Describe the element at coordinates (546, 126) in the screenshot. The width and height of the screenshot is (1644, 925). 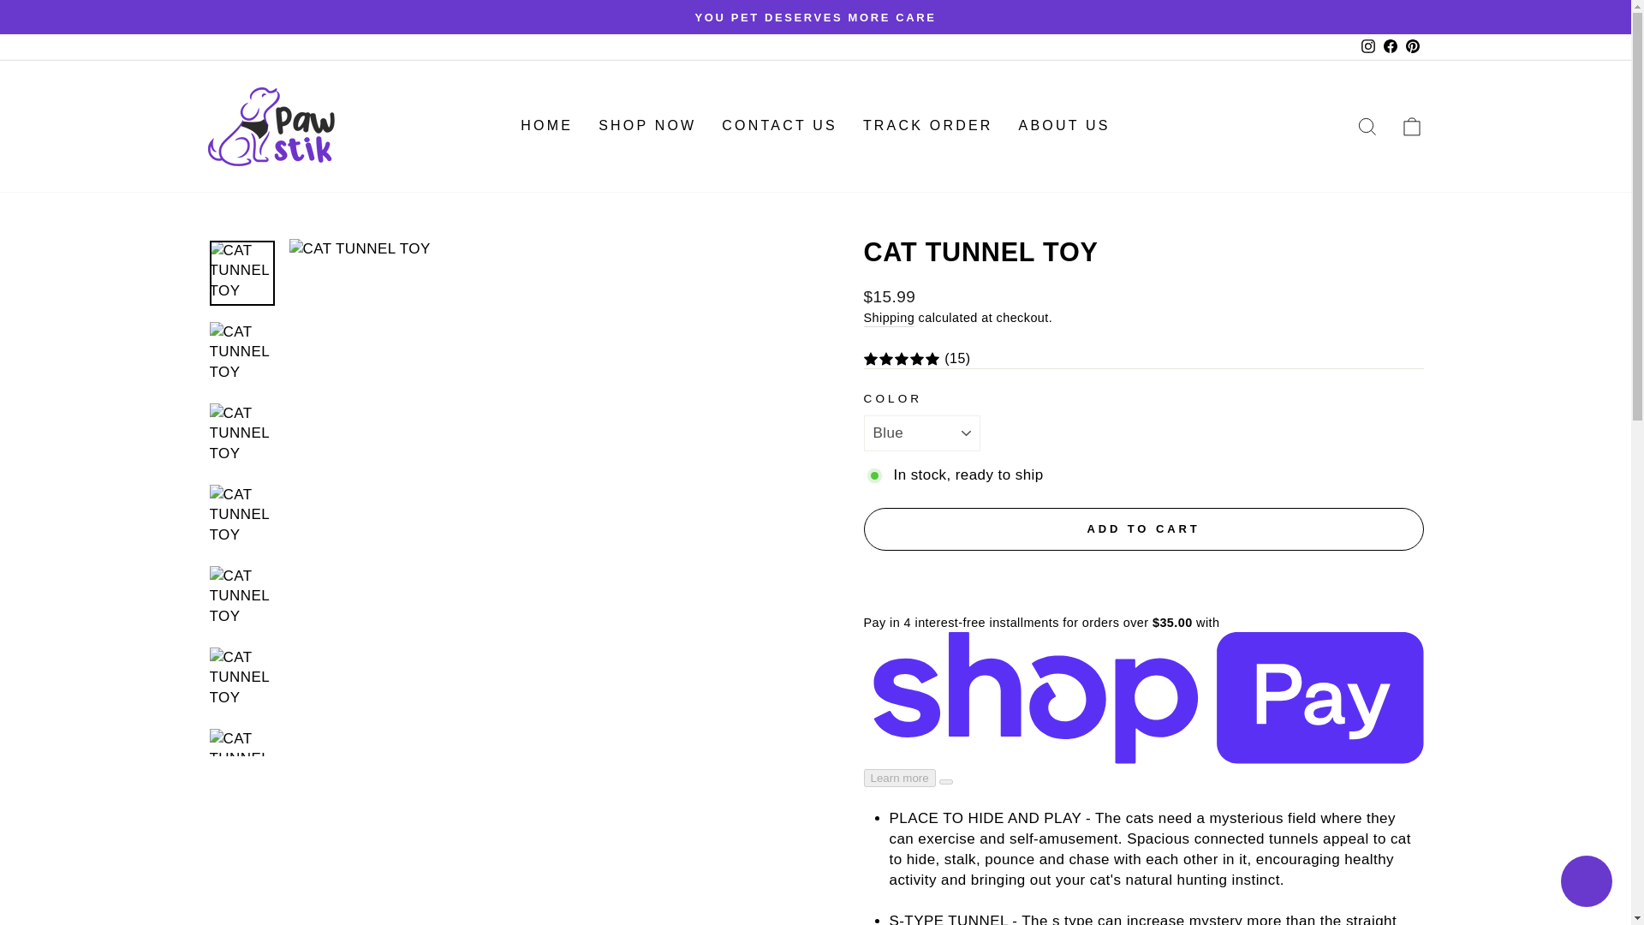
I see `HOME` at that location.